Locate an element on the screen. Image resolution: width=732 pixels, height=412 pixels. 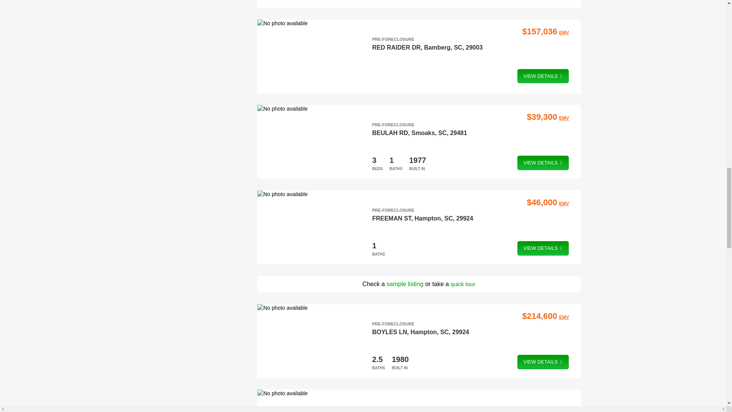
Sample Listing is located at coordinates (405, 284).